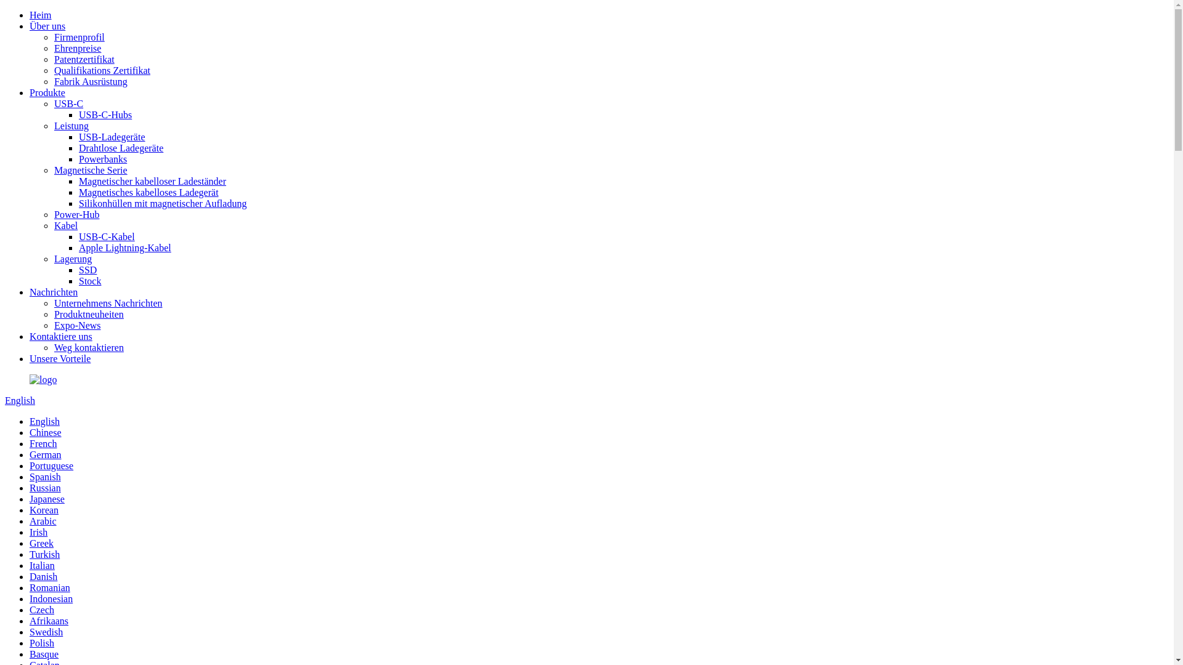 The image size is (1183, 665). What do you see at coordinates (71, 126) in the screenshot?
I see `Leistung` at bounding box center [71, 126].